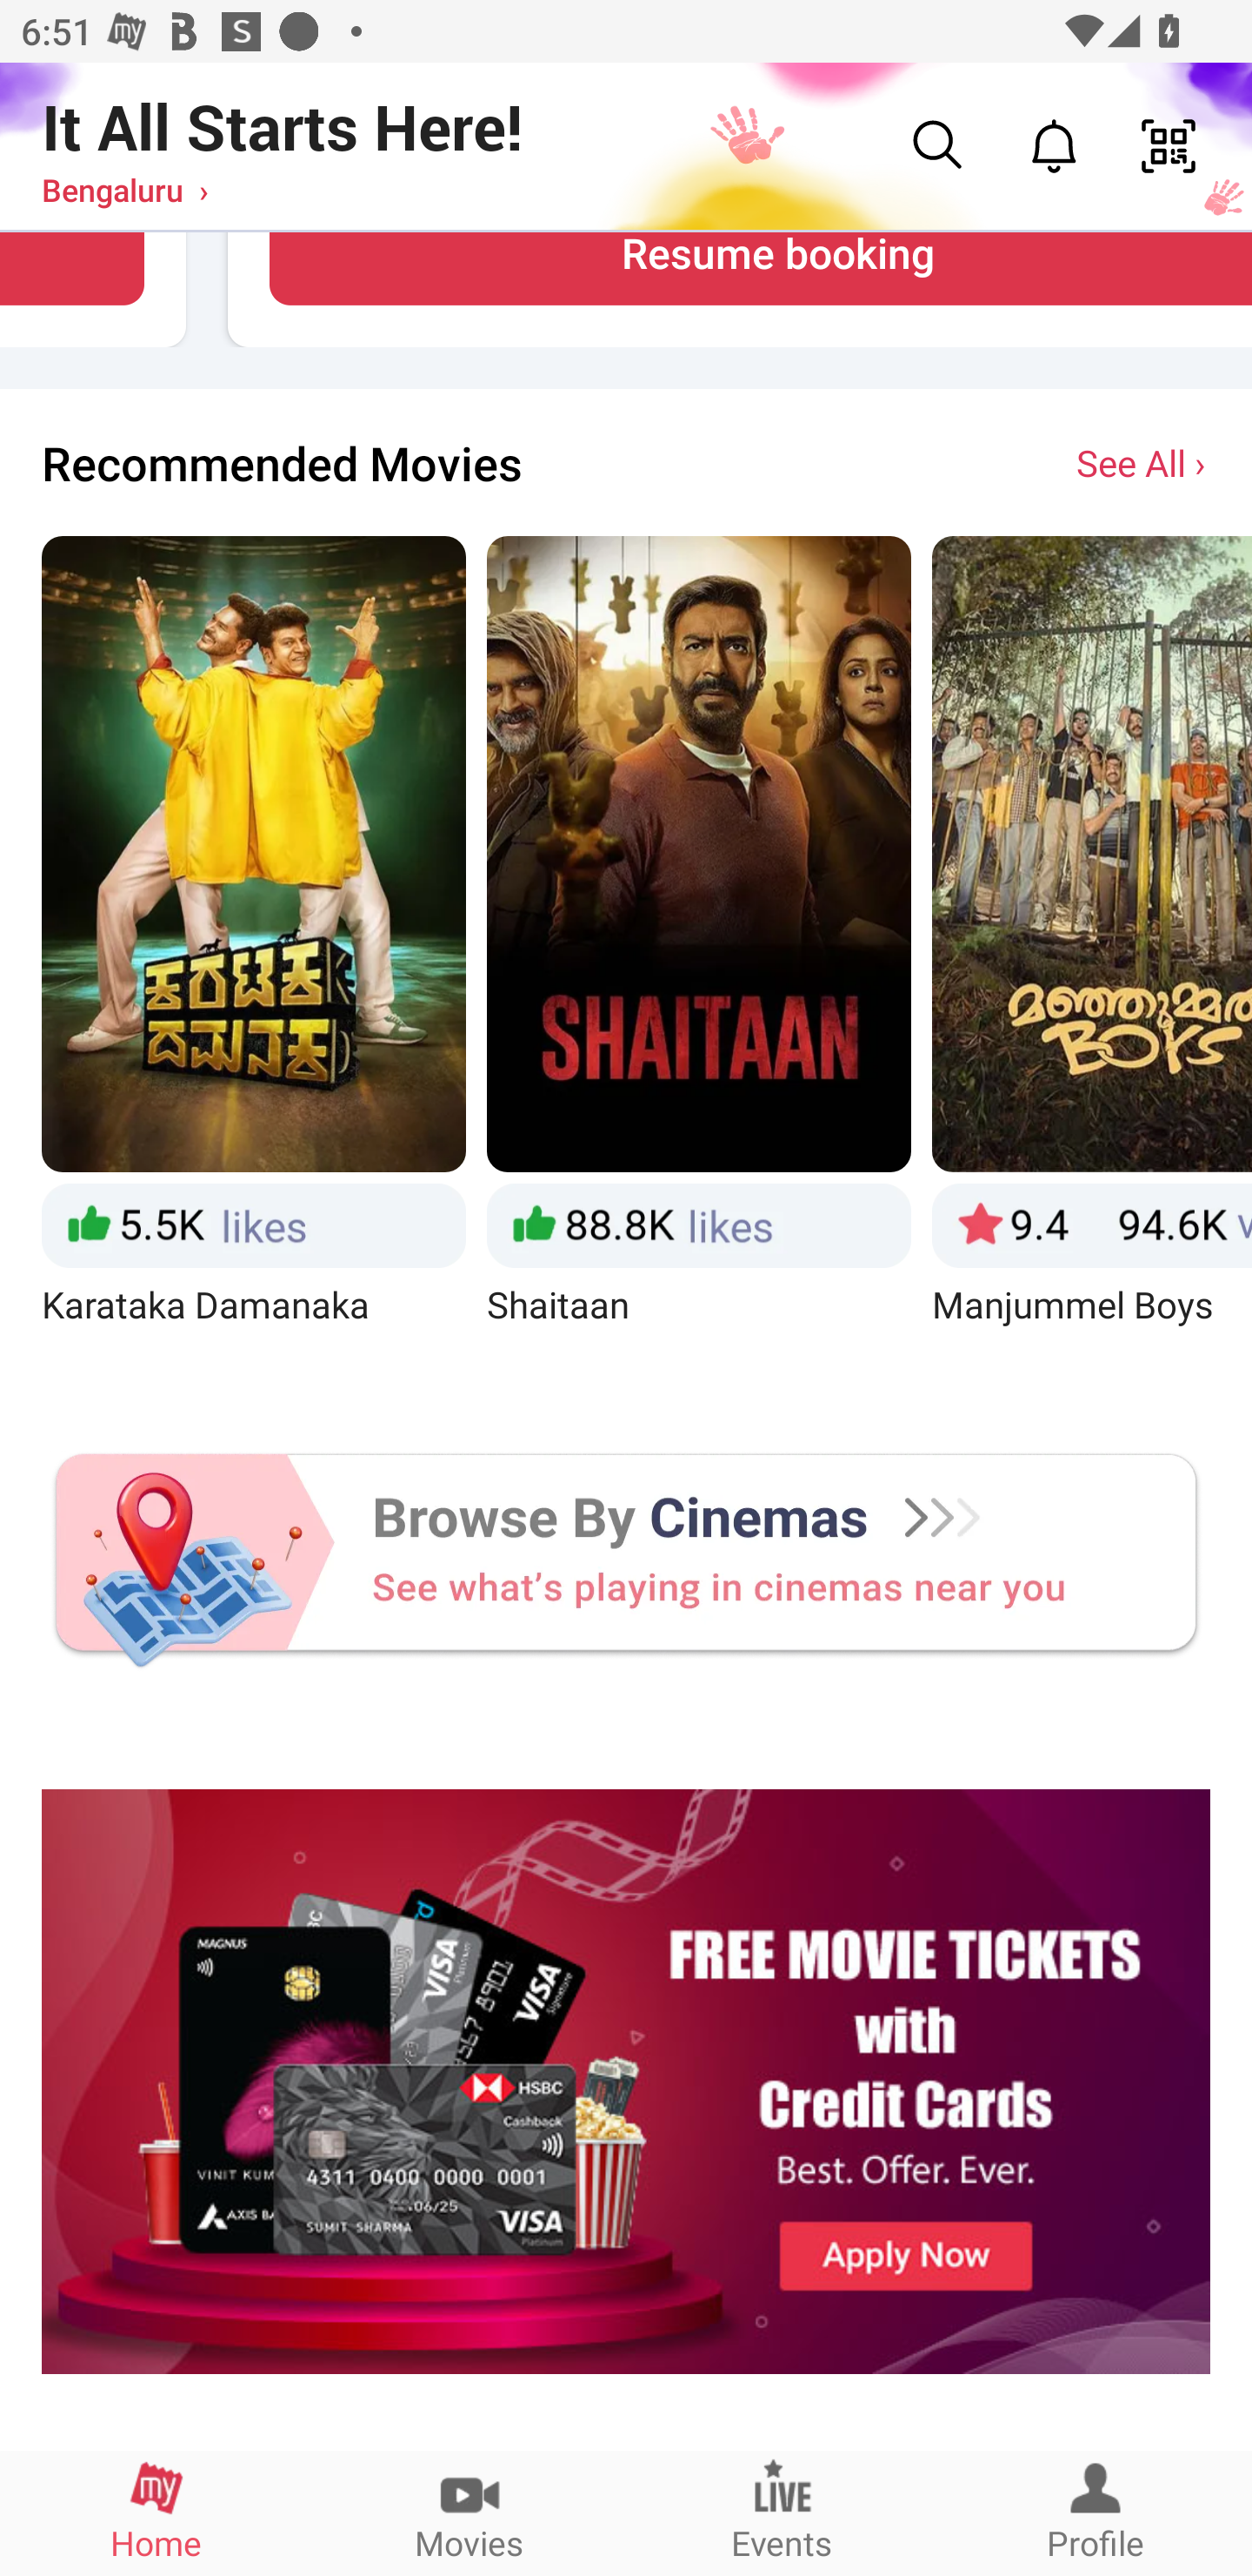 The width and height of the screenshot is (1252, 2576). What do you see at coordinates (469, 2512) in the screenshot?
I see `Movies` at bounding box center [469, 2512].